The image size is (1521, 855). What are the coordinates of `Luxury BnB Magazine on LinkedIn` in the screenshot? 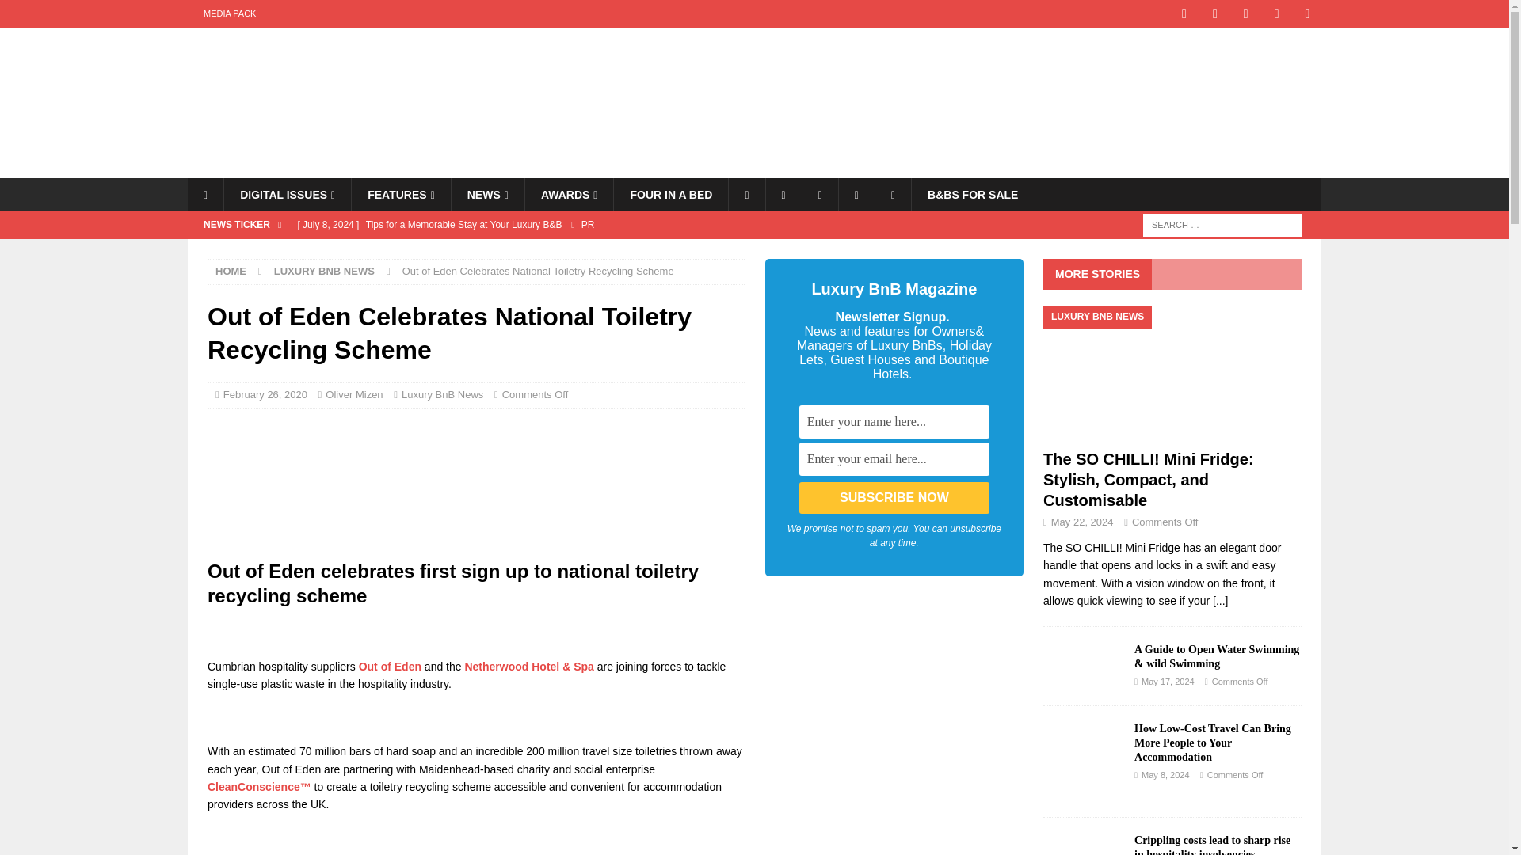 It's located at (1307, 13).